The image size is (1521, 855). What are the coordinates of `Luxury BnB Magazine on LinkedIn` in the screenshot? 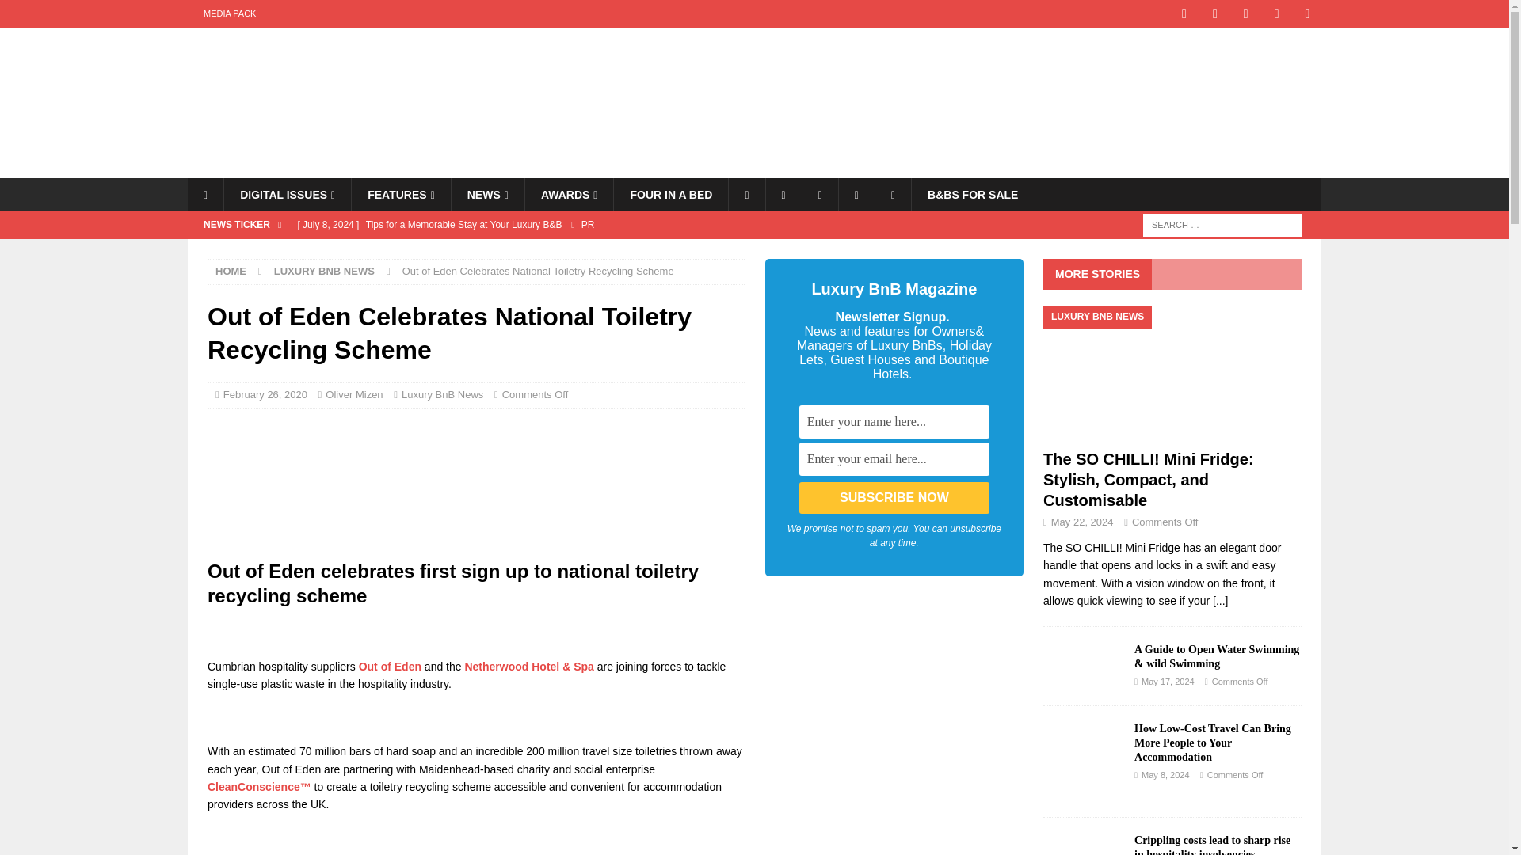 It's located at (1307, 13).